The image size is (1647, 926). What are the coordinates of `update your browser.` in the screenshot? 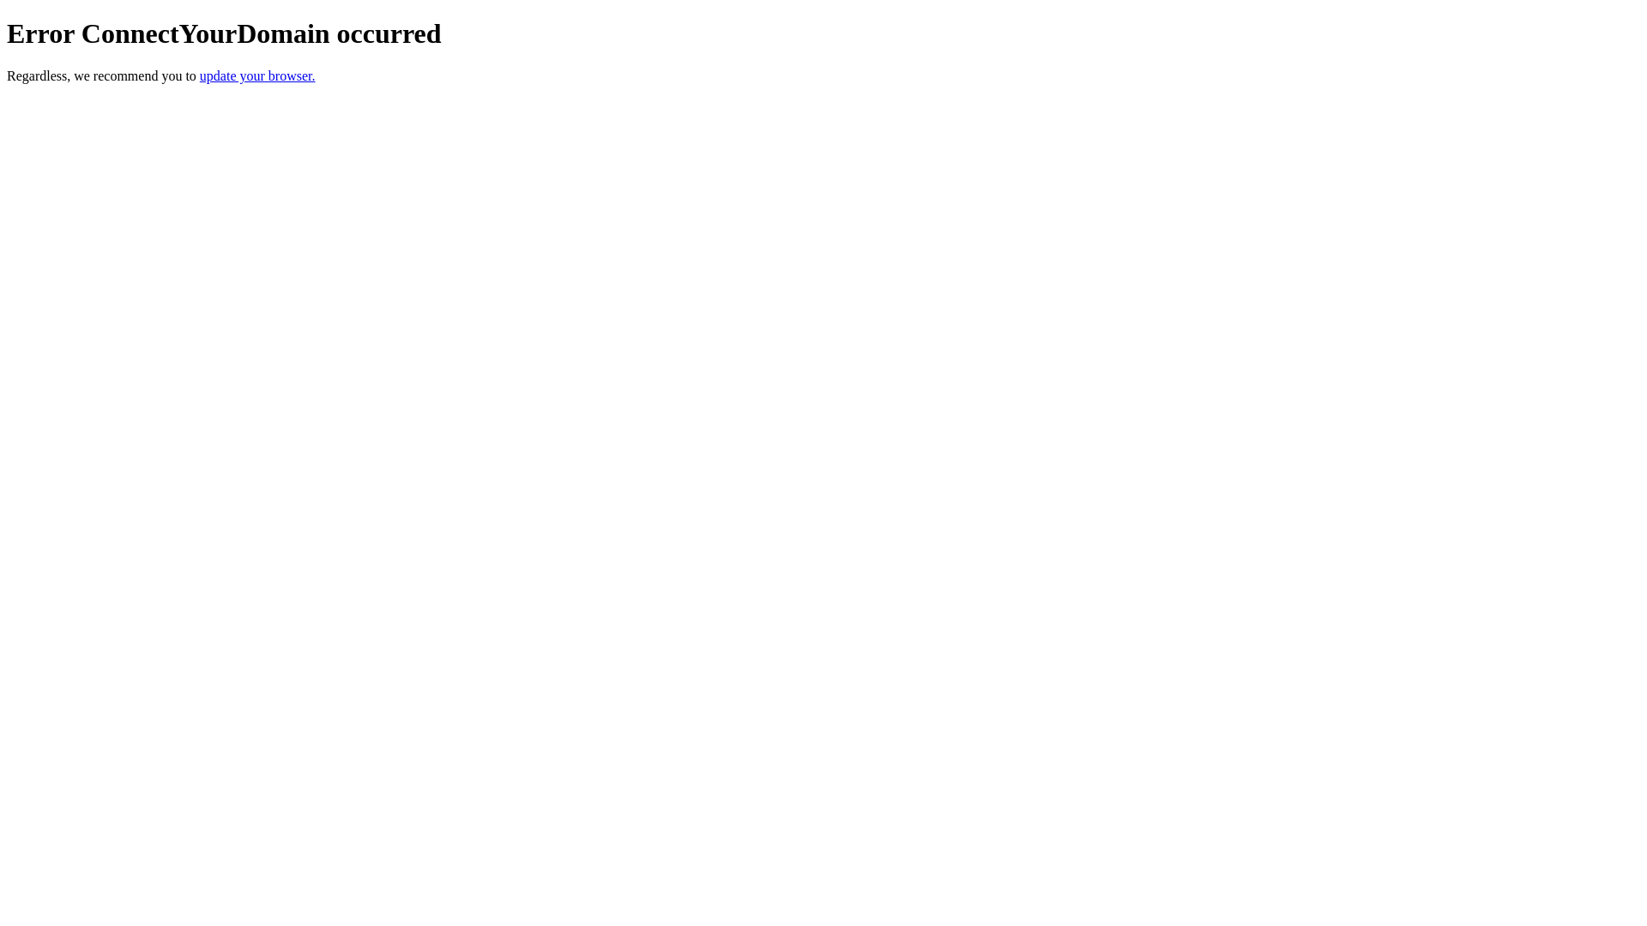 It's located at (257, 75).